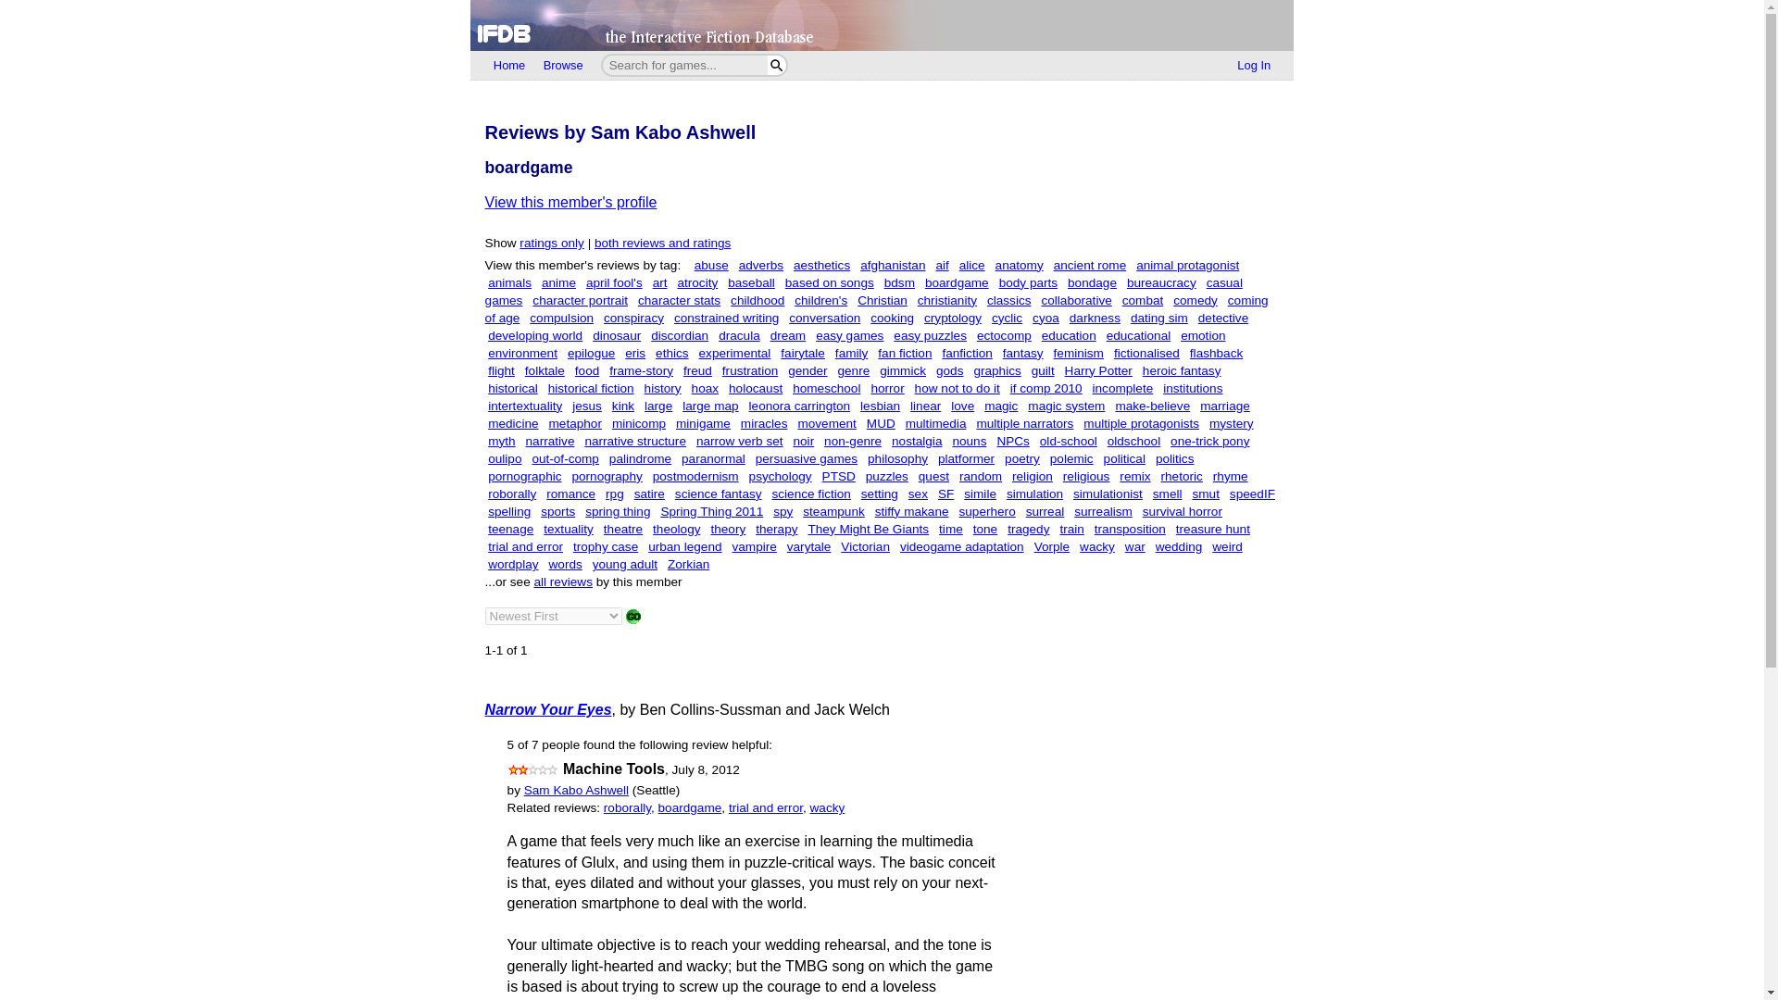 The width and height of the screenshot is (1778, 1000). What do you see at coordinates (758, 300) in the screenshot?
I see `childhood` at bounding box center [758, 300].